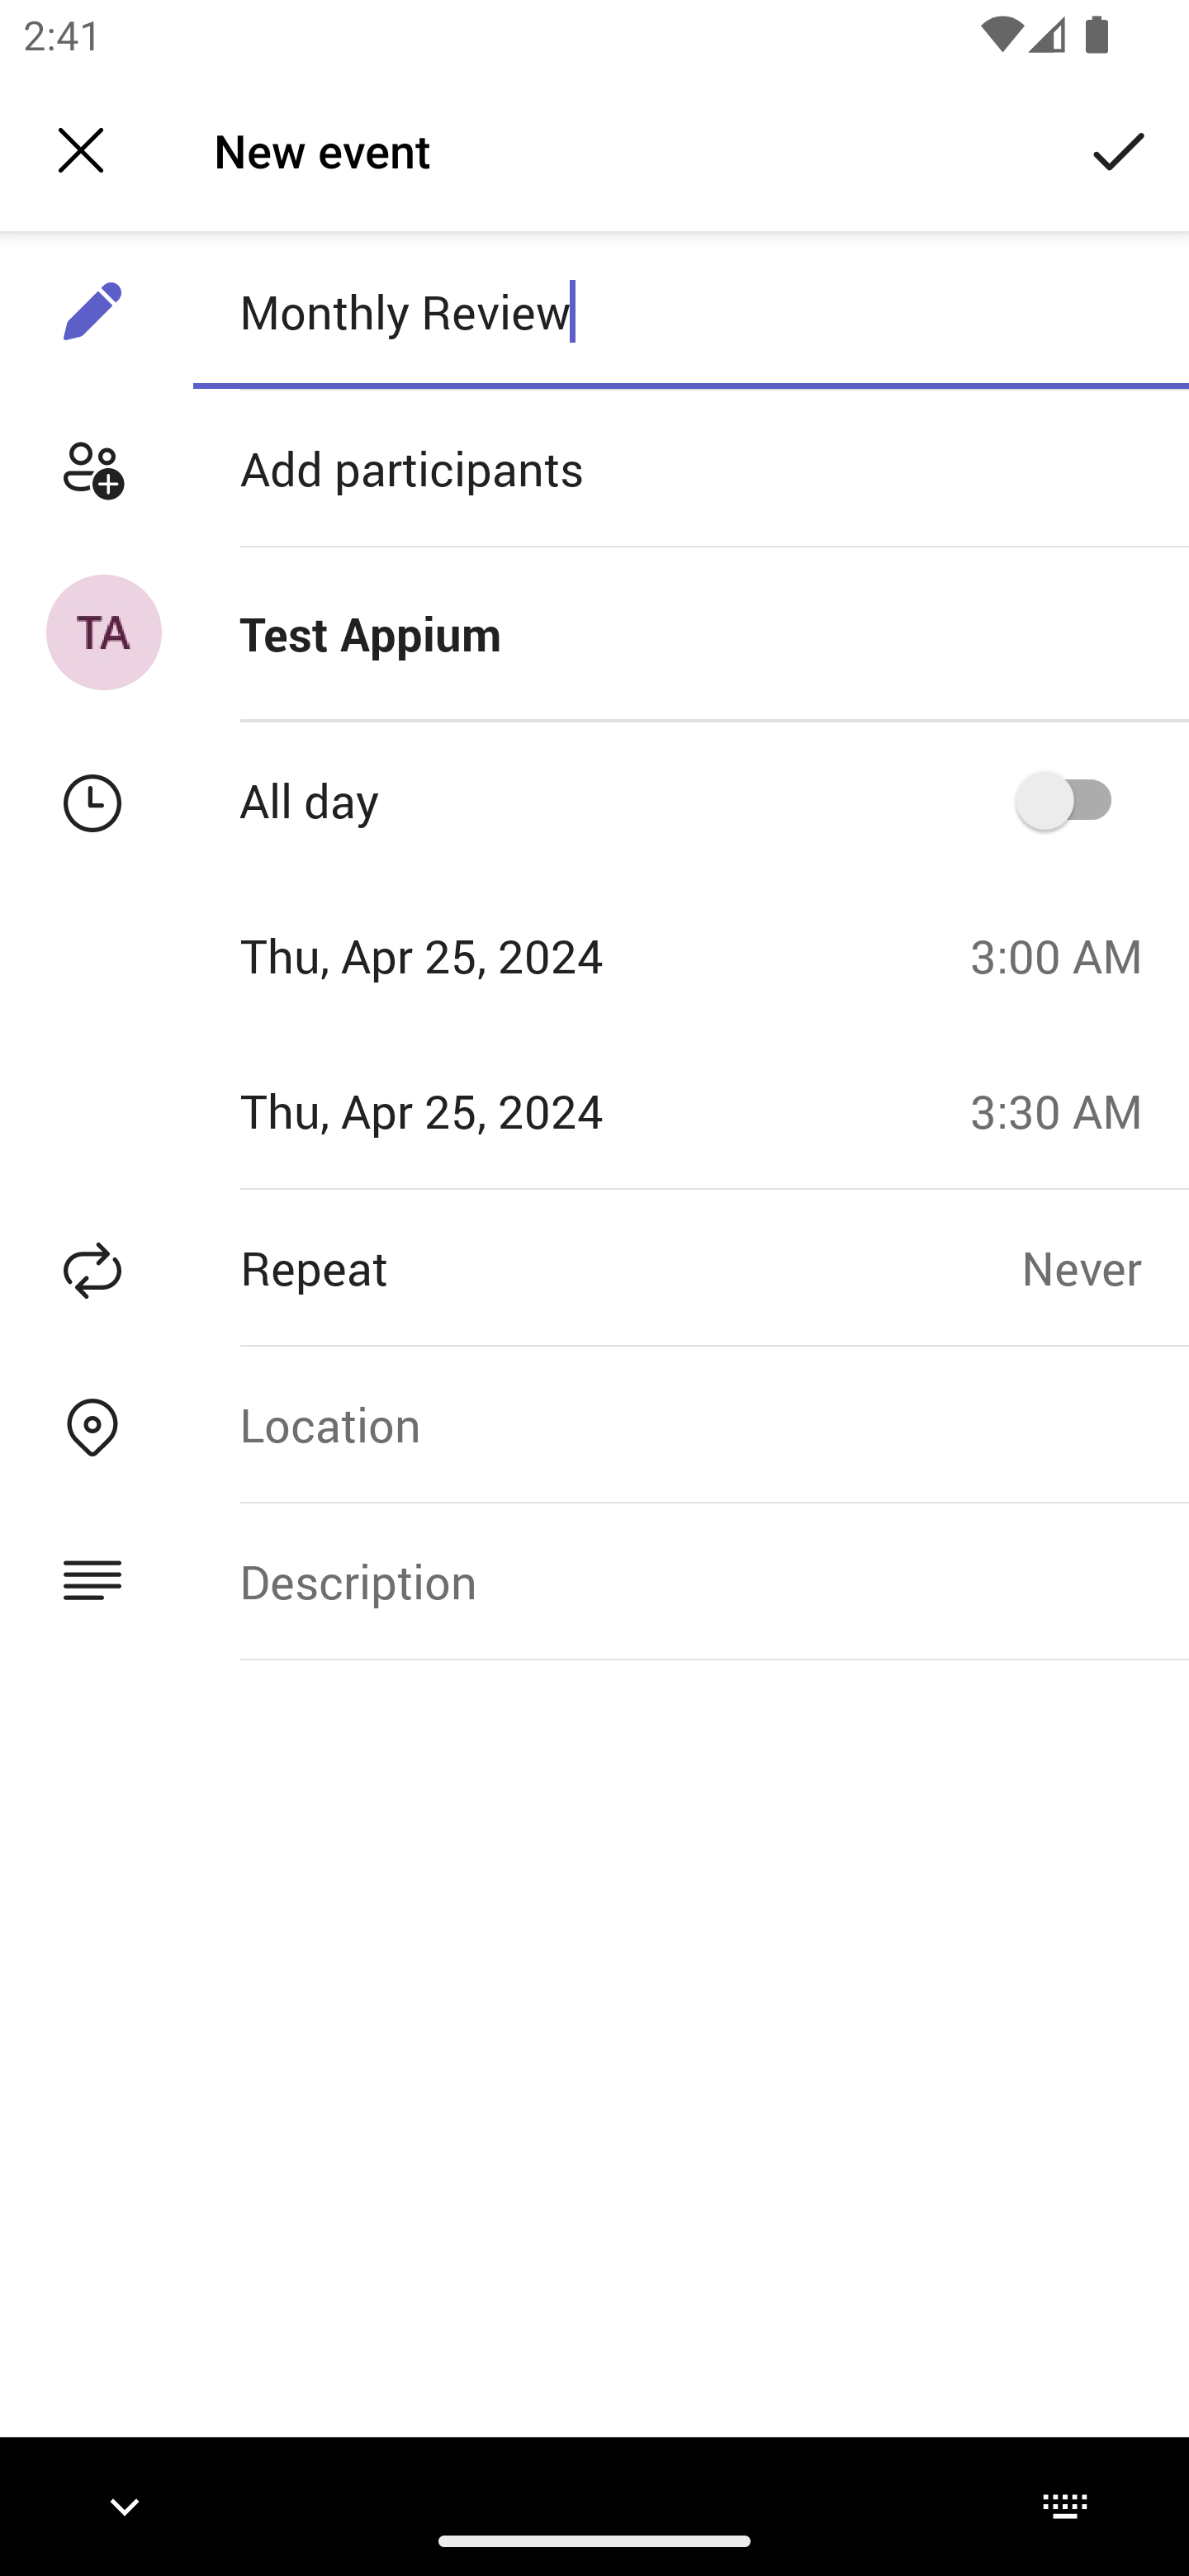 Image resolution: width=1189 pixels, height=2576 pixels. I want to click on 3:00 AM Start time 3:00 AM, so click(1068, 955).